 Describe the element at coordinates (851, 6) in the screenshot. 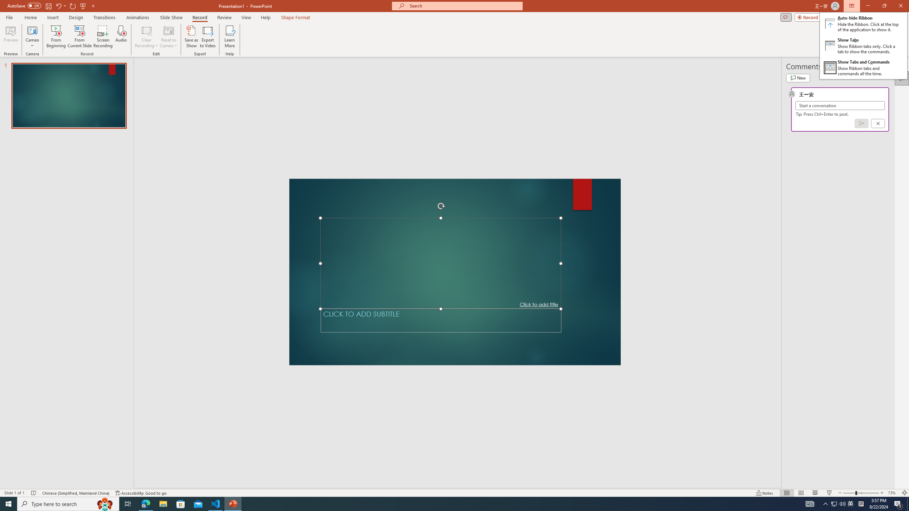

I see `Ribbon Display Options` at that location.